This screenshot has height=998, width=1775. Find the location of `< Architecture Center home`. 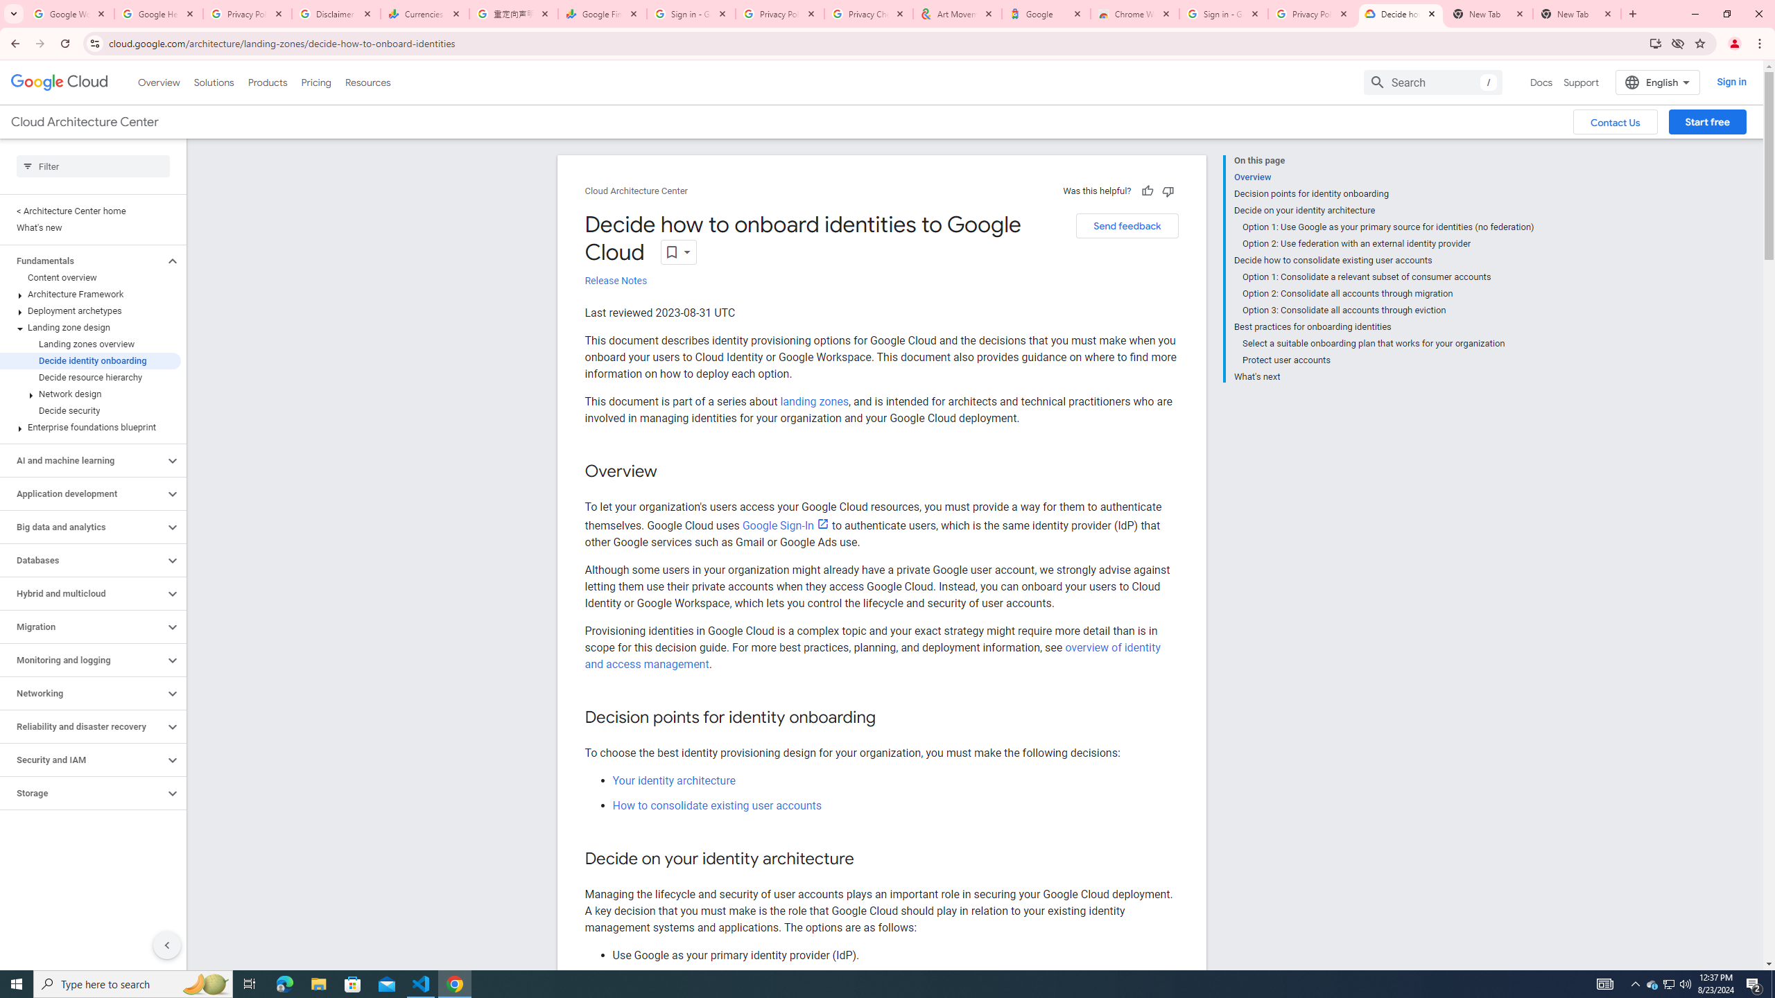

< Architecture Center home is located at coordinates (90, 211).